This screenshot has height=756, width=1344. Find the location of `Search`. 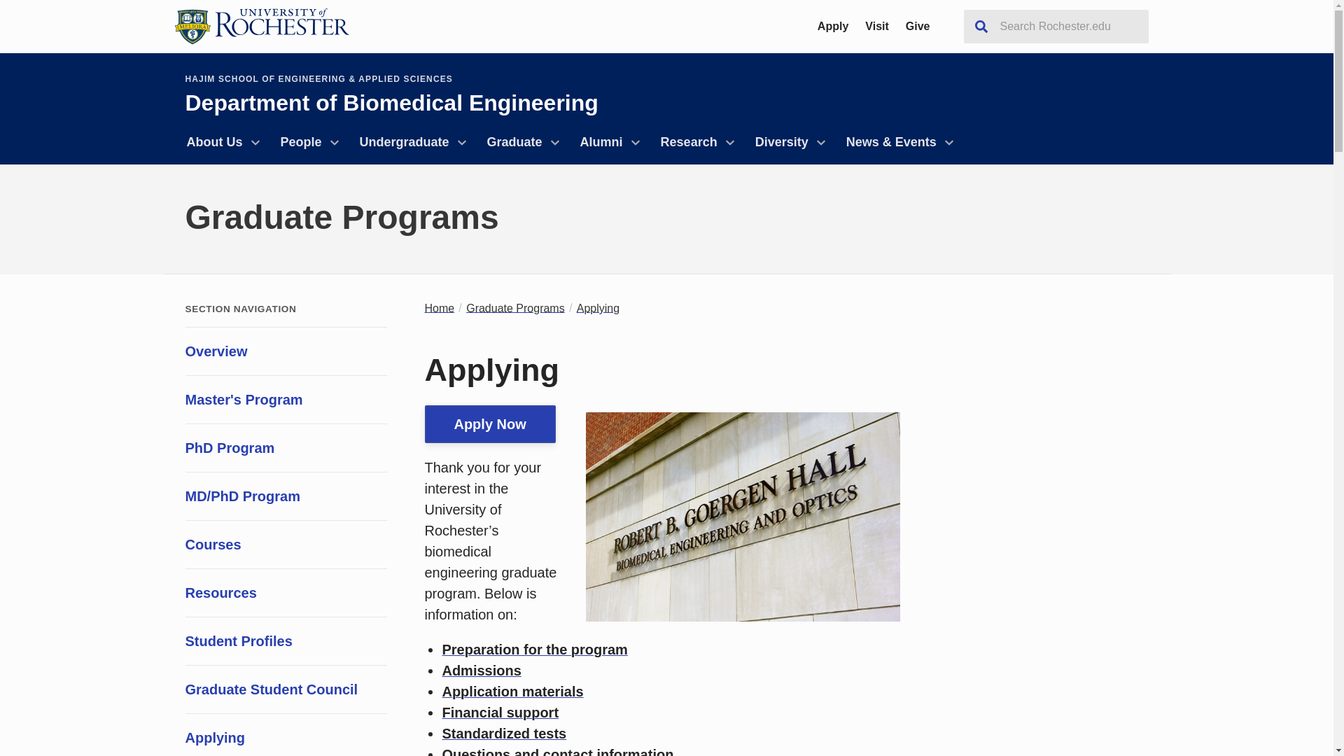

Search is located at coordinates (981, 27).